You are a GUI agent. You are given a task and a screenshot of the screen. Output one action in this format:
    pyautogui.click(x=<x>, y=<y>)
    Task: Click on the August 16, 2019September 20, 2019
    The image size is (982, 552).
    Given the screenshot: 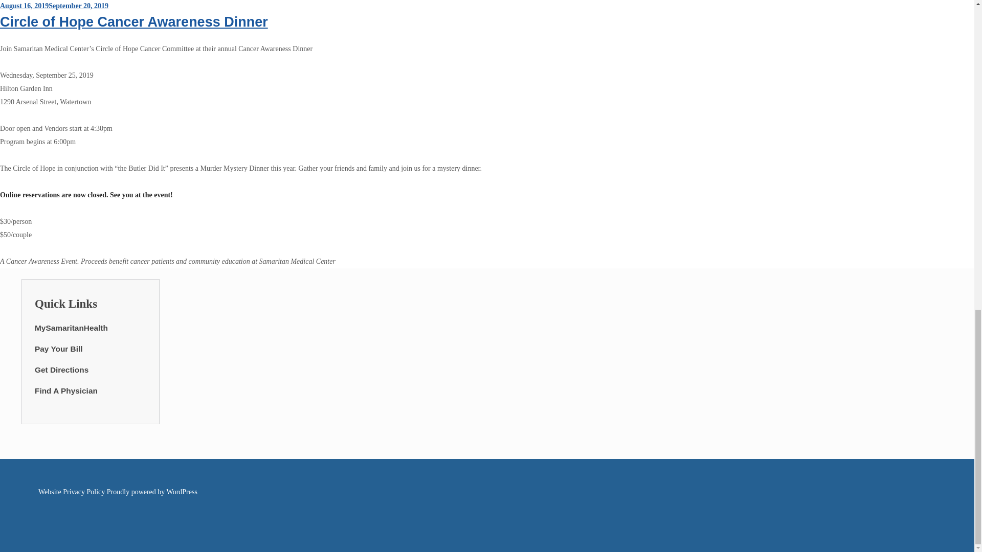 What is the action you would take?
    pyautogui.click(x=54, y=6)
    